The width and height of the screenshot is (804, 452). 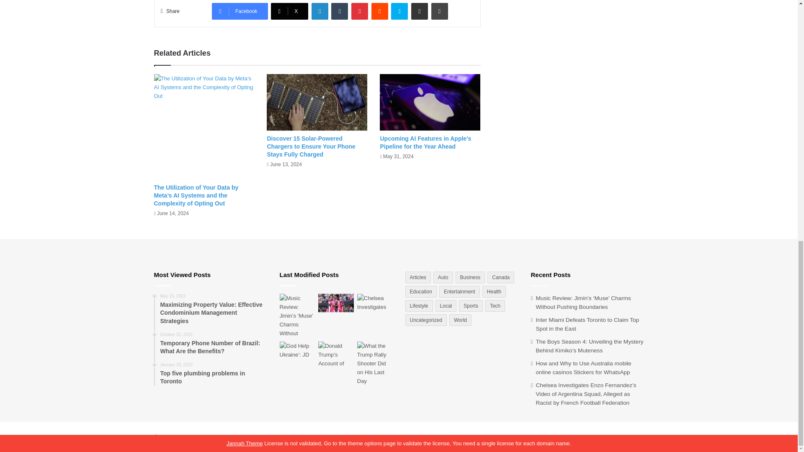 What do you see at coordinates (289, 11) in the screenshot?
I see `X` at bounding box center [289, 11].